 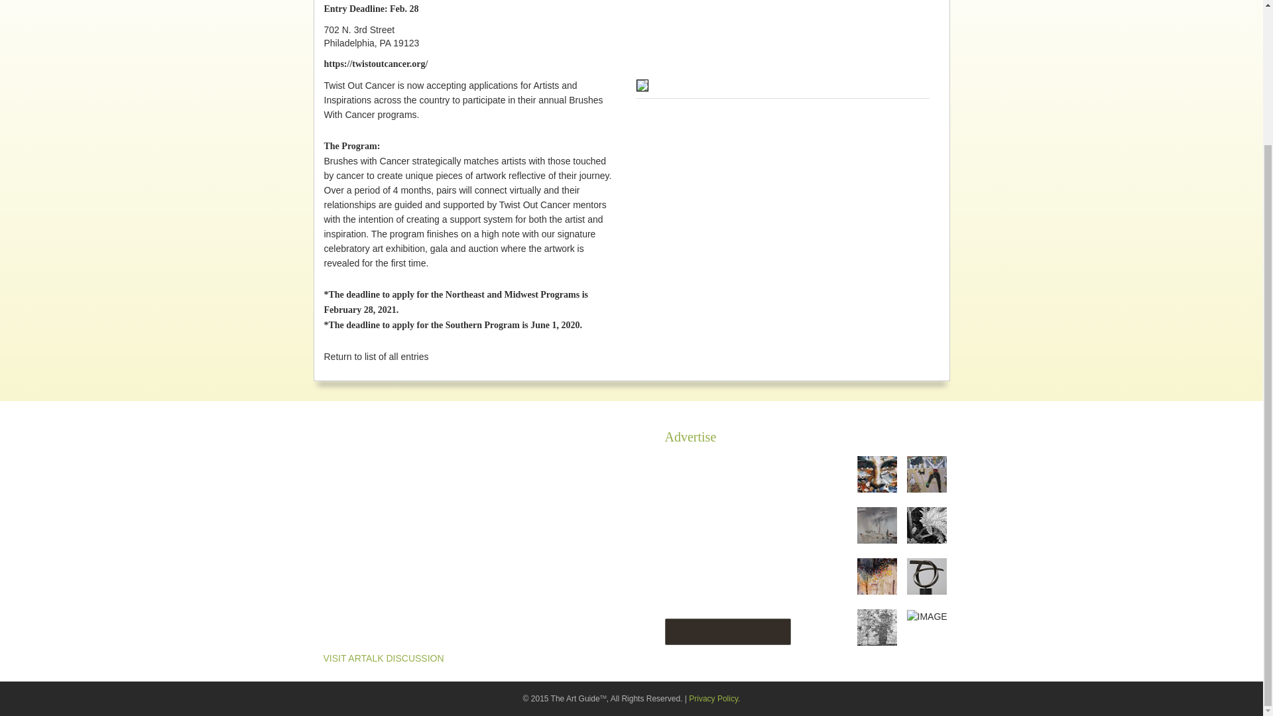 I want to click on A BRUSH WITH NATURE, SKETCHBOOK JOURNALING, so click(x=387, y=469).